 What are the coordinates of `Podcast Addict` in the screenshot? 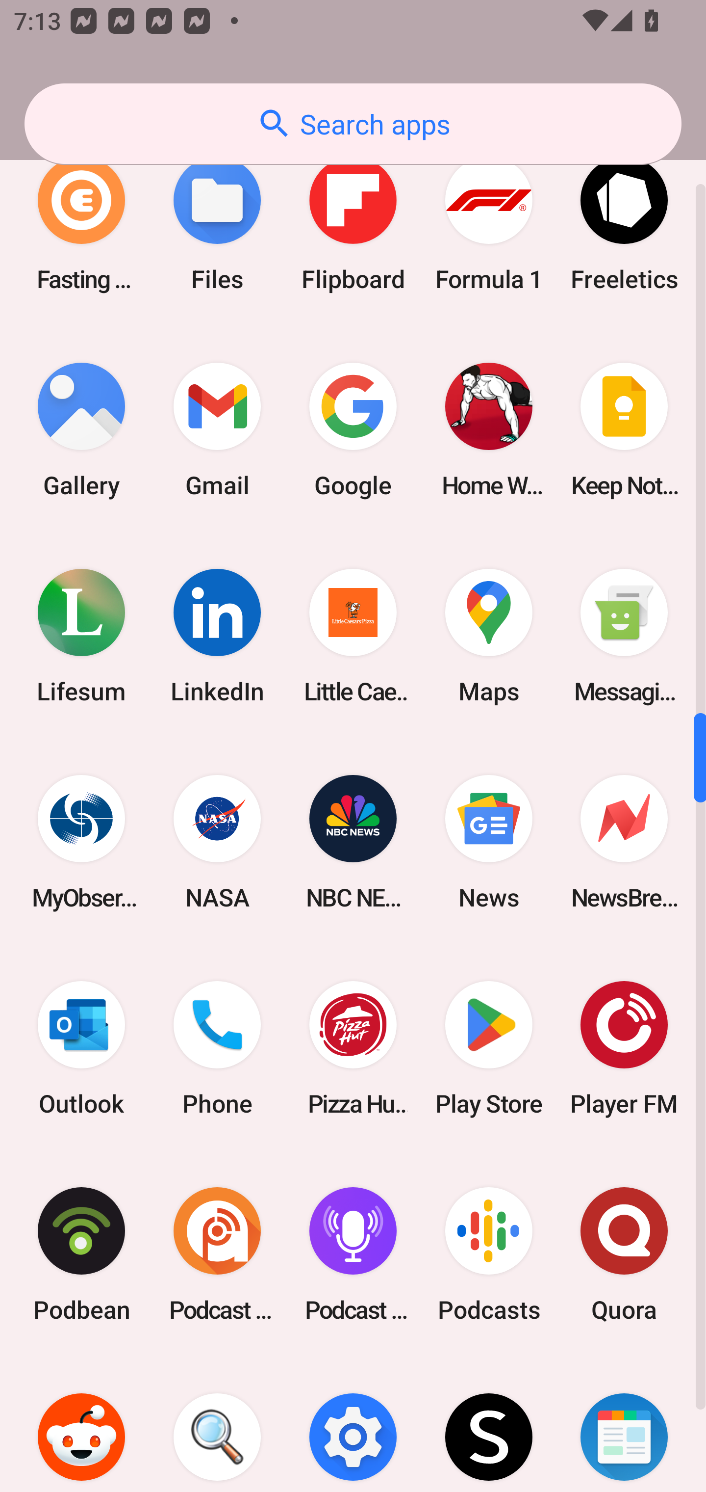 It's located at (217, 1254).